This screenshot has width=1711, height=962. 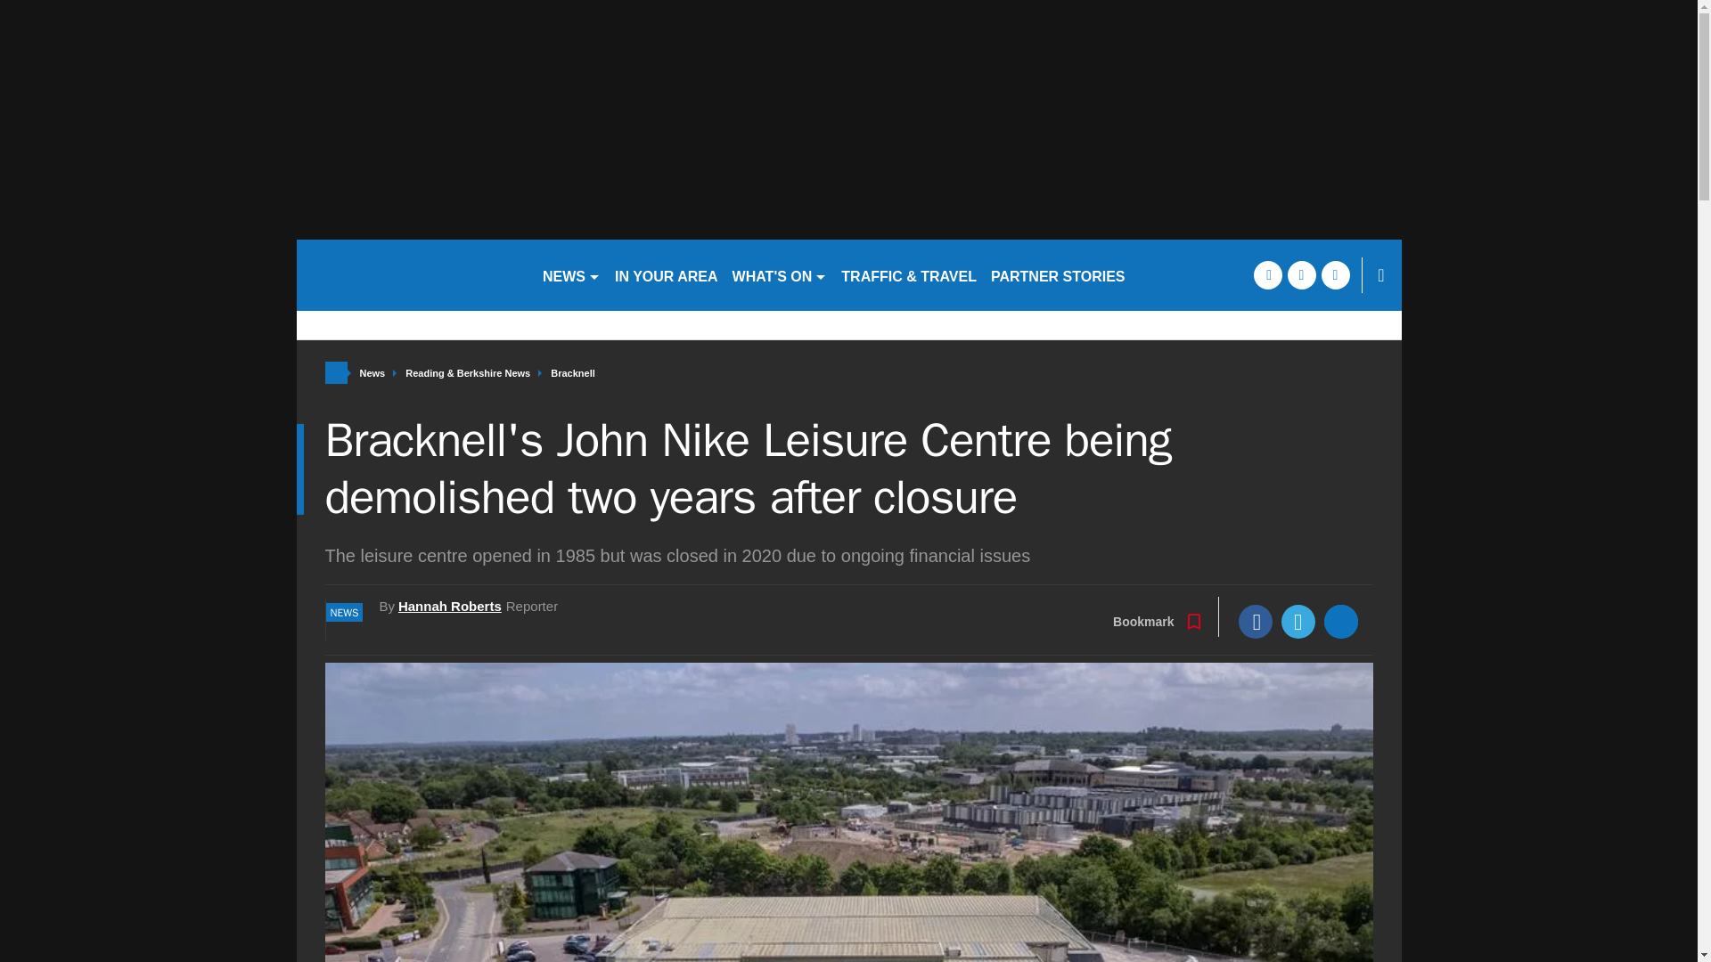 What do you see at coordinates (780, 274) in the screenshot?
I see `WHAT'S ON` at bounding box center [780, 274].